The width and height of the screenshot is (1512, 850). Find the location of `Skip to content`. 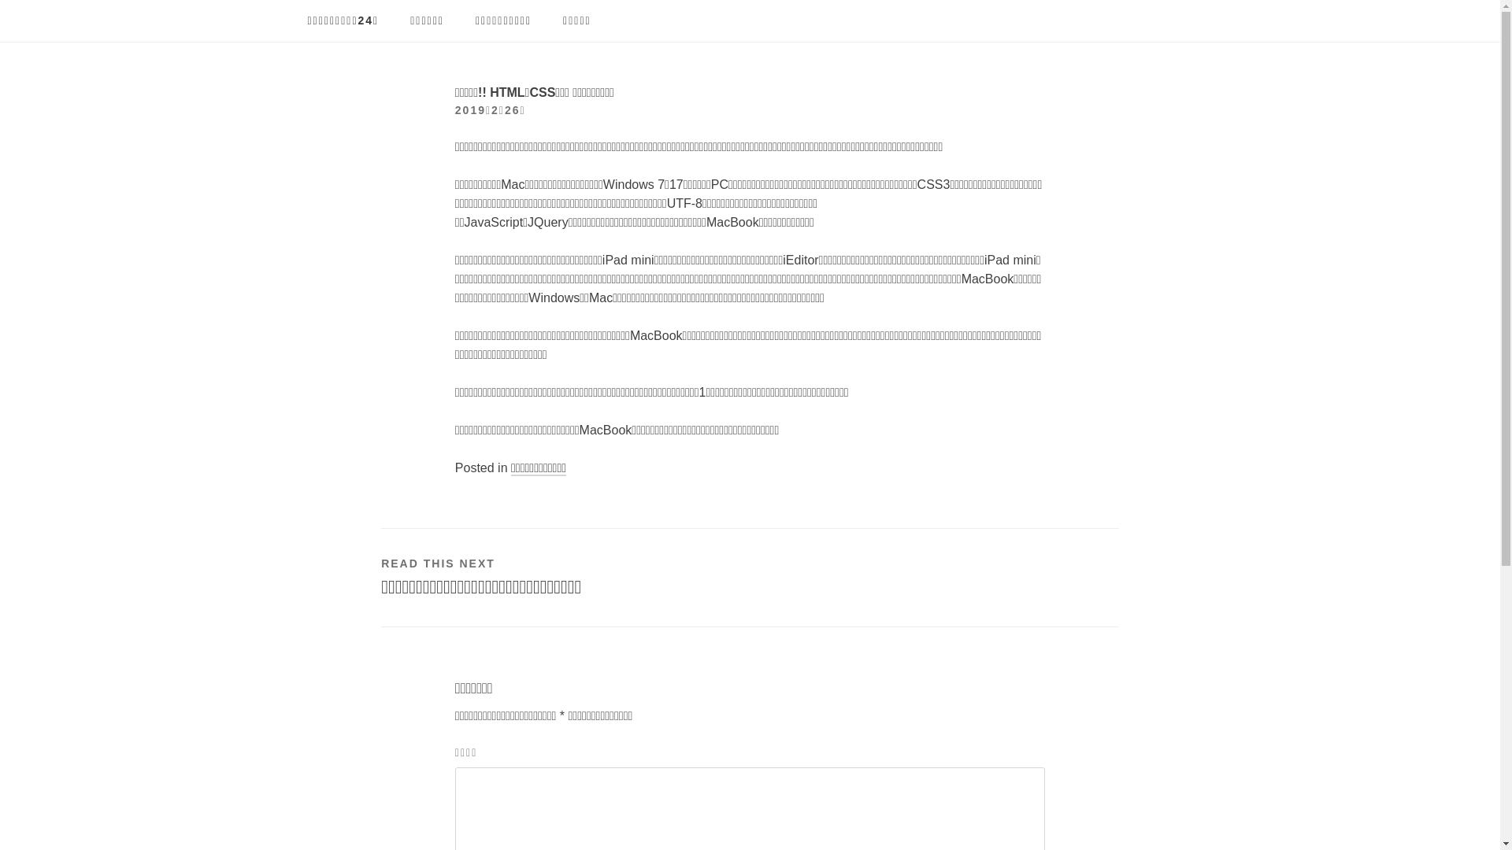

Skip to content is located at coordinates (0, 0).